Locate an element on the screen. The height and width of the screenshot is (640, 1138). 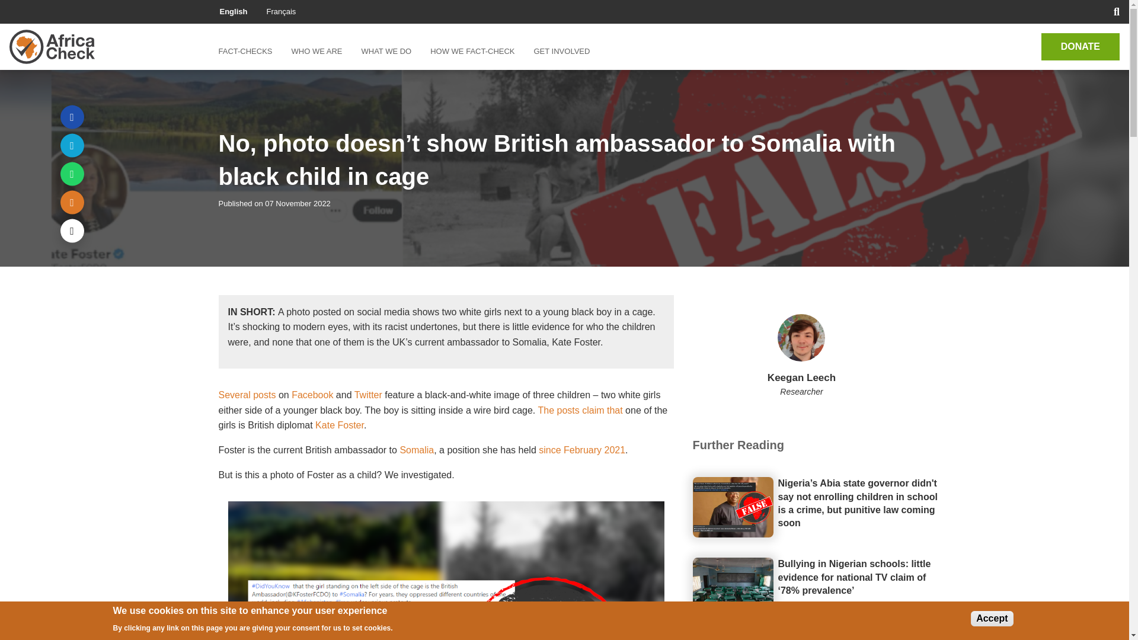
English is located at coordinates (233, 11).